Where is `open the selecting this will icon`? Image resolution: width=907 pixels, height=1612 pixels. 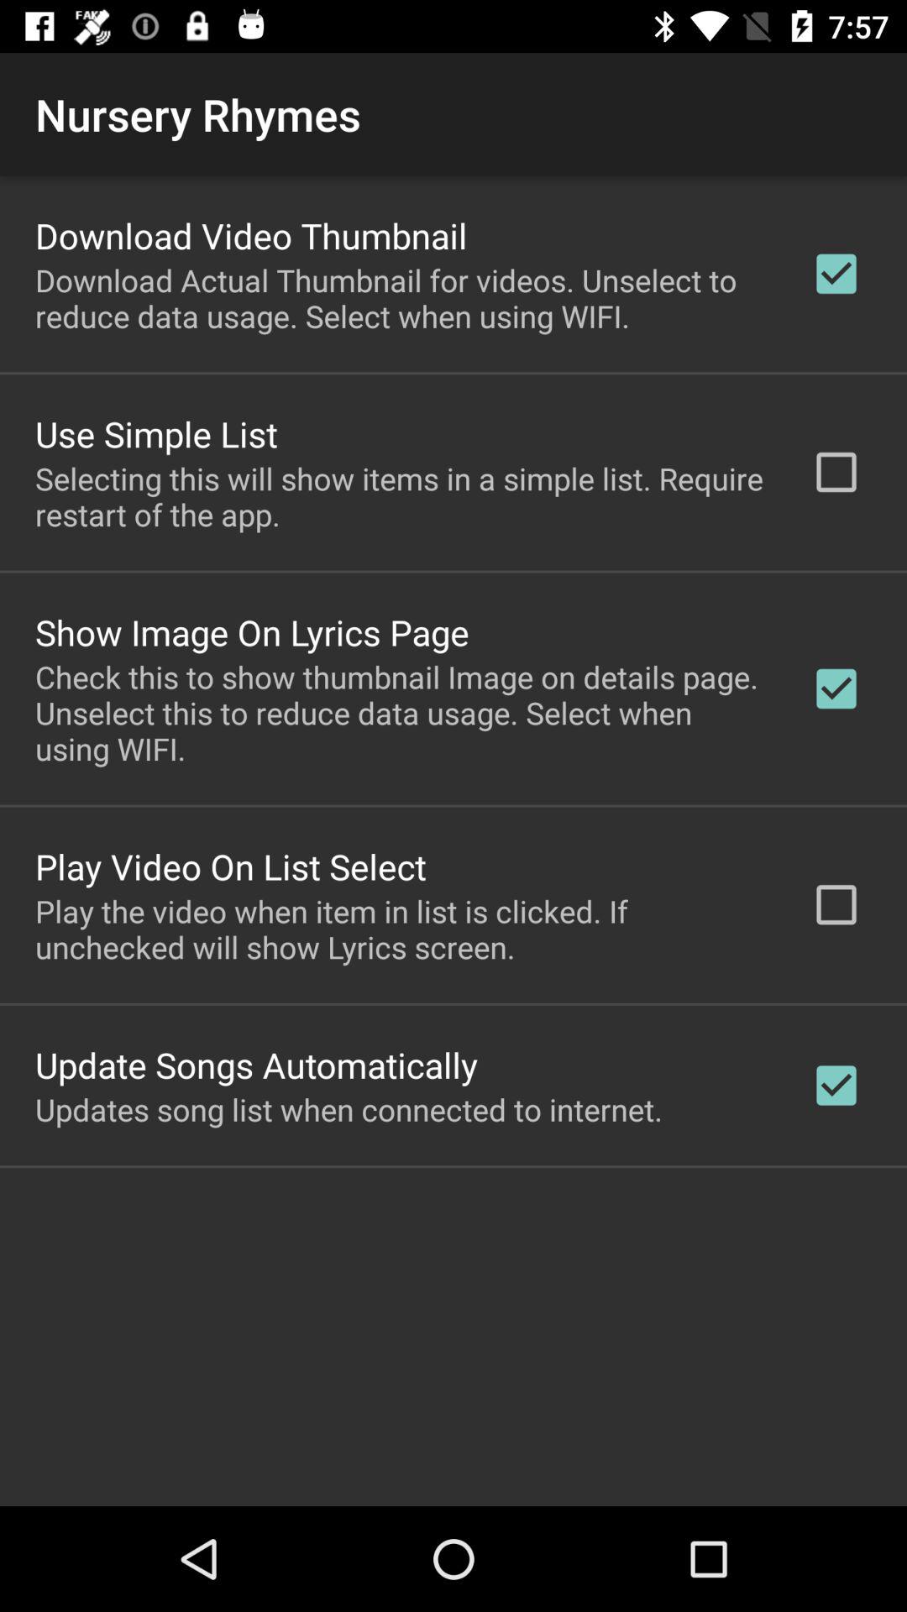
open the selecting this will icon is located at coordinates (401, 496).